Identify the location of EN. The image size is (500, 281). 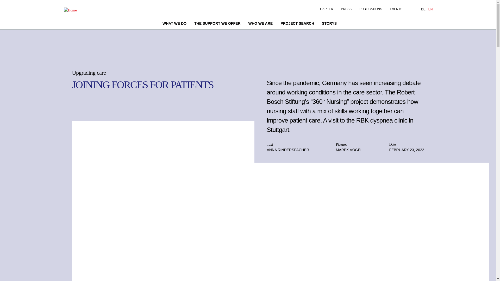
(430, 9).